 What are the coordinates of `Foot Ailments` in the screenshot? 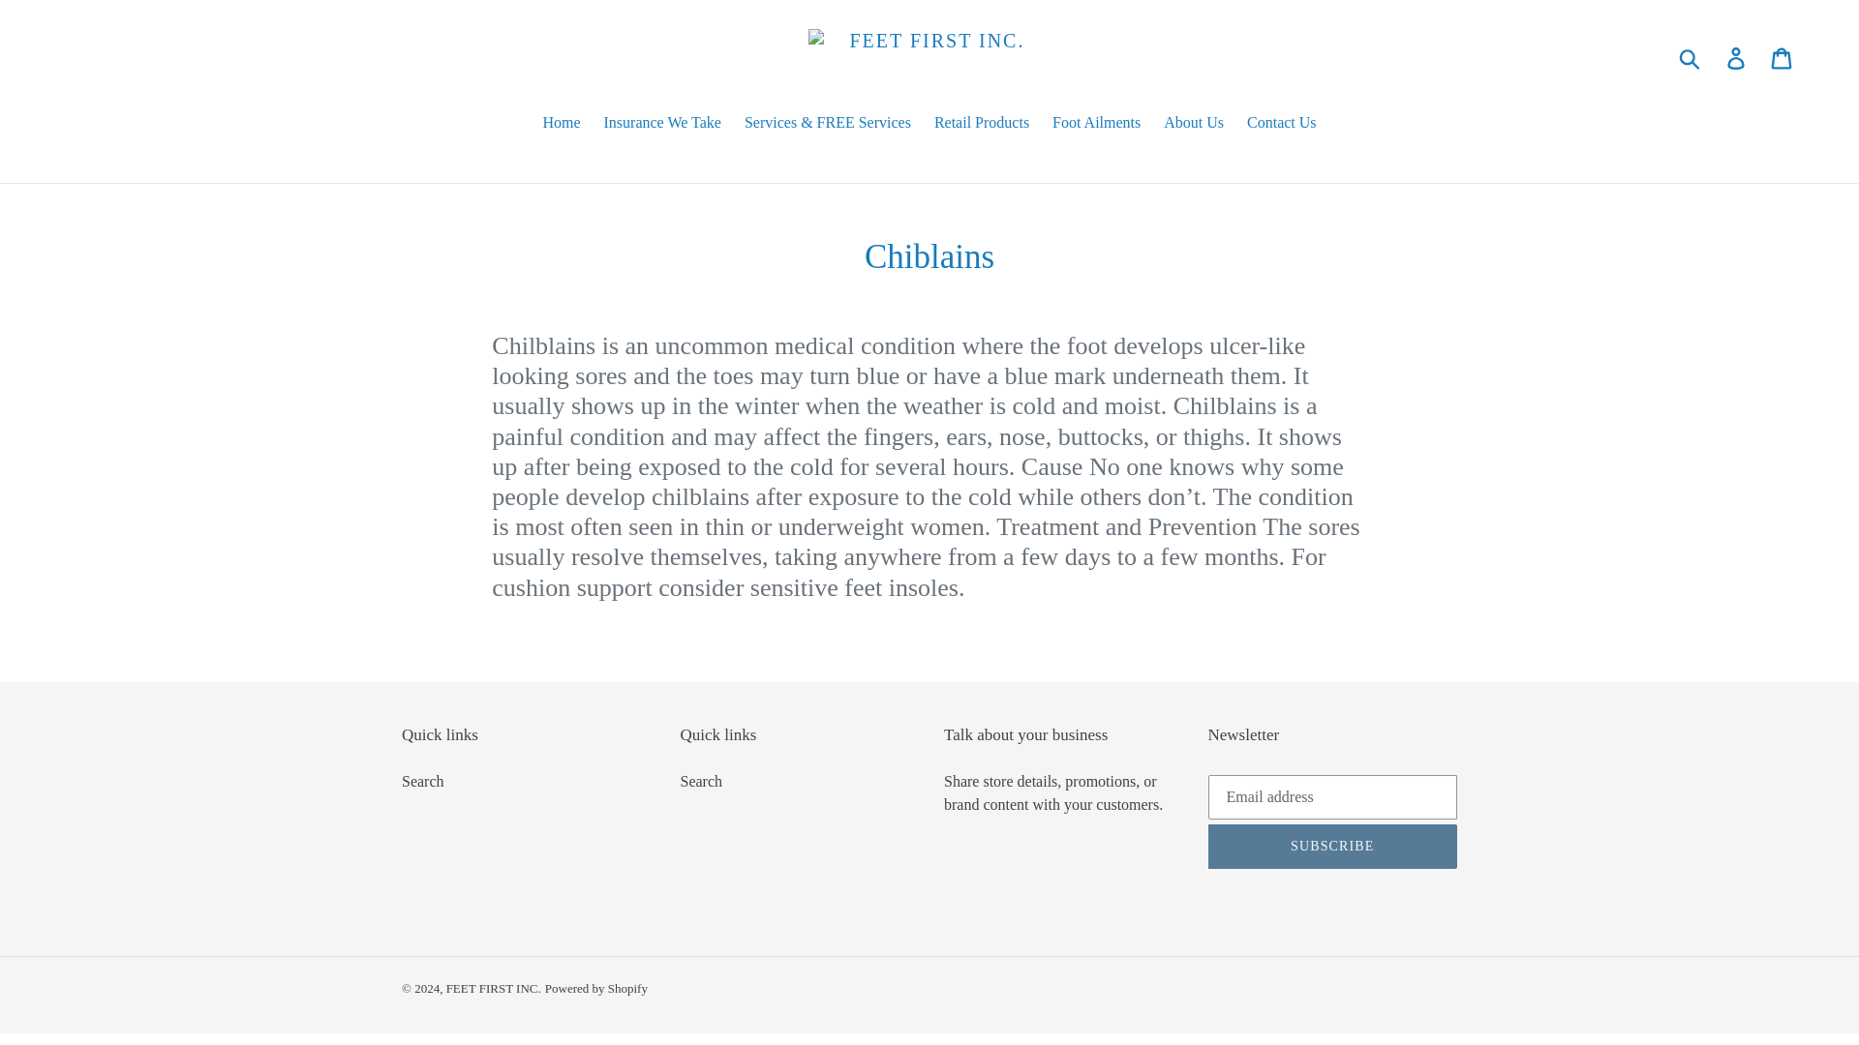 It's located at (1096, 124).